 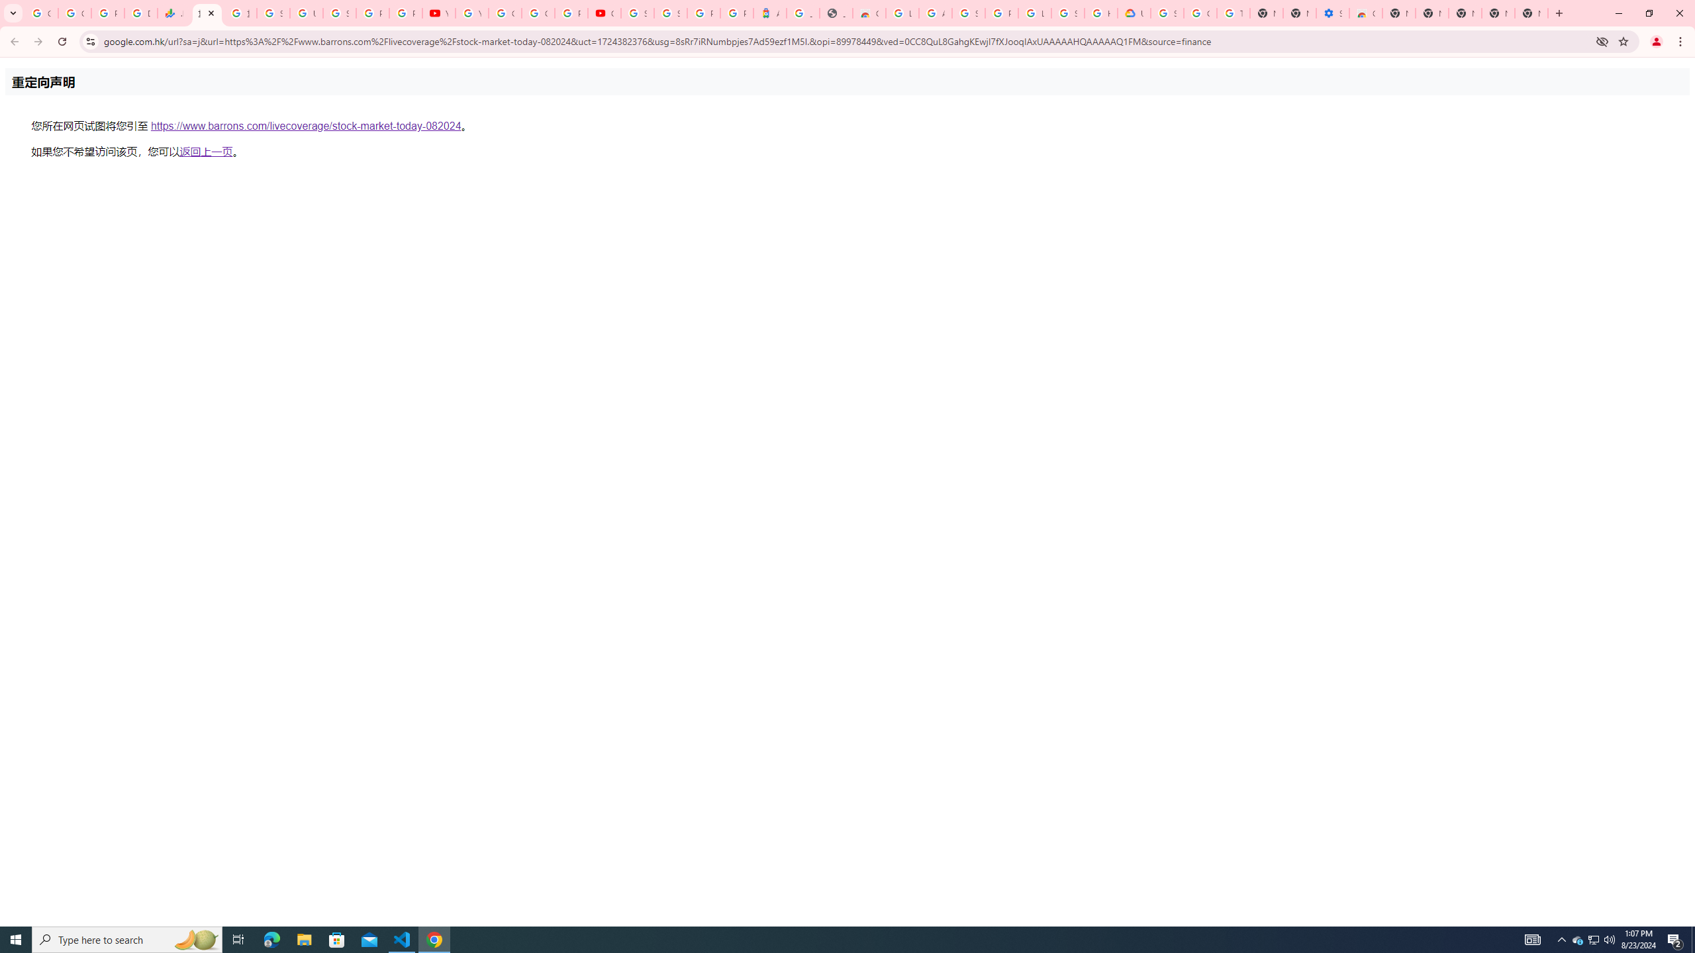 What do you see at coordinates (770, 13) in the screenshot?
I see `Atour Hotel - Google hotels` at bounding box center [770, 13].